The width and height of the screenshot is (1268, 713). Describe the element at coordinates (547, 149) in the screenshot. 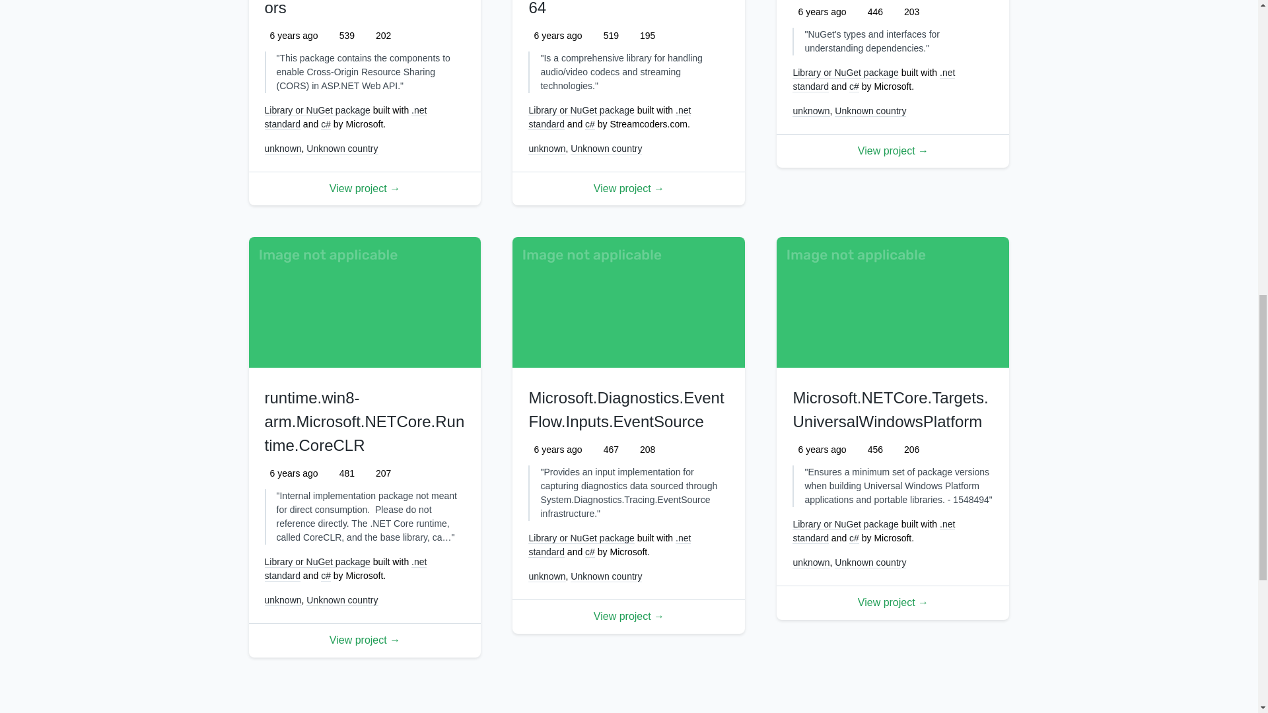

I see `unknown` at that location.